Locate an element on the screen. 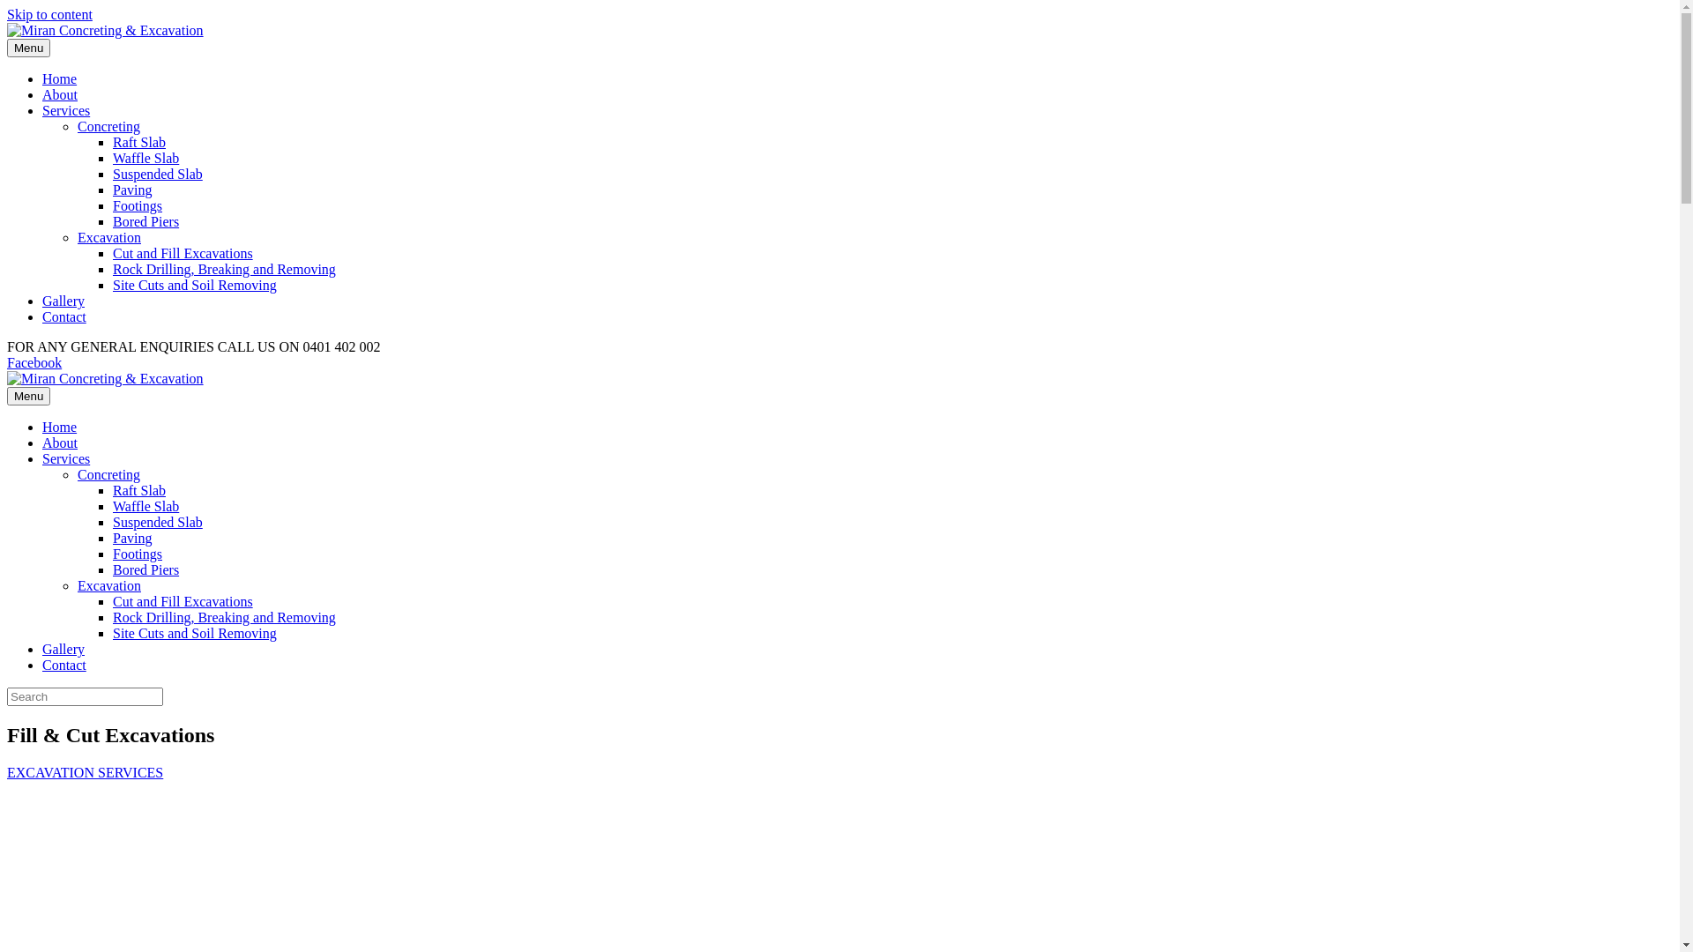  Footings is located at coordinates (138, 554).